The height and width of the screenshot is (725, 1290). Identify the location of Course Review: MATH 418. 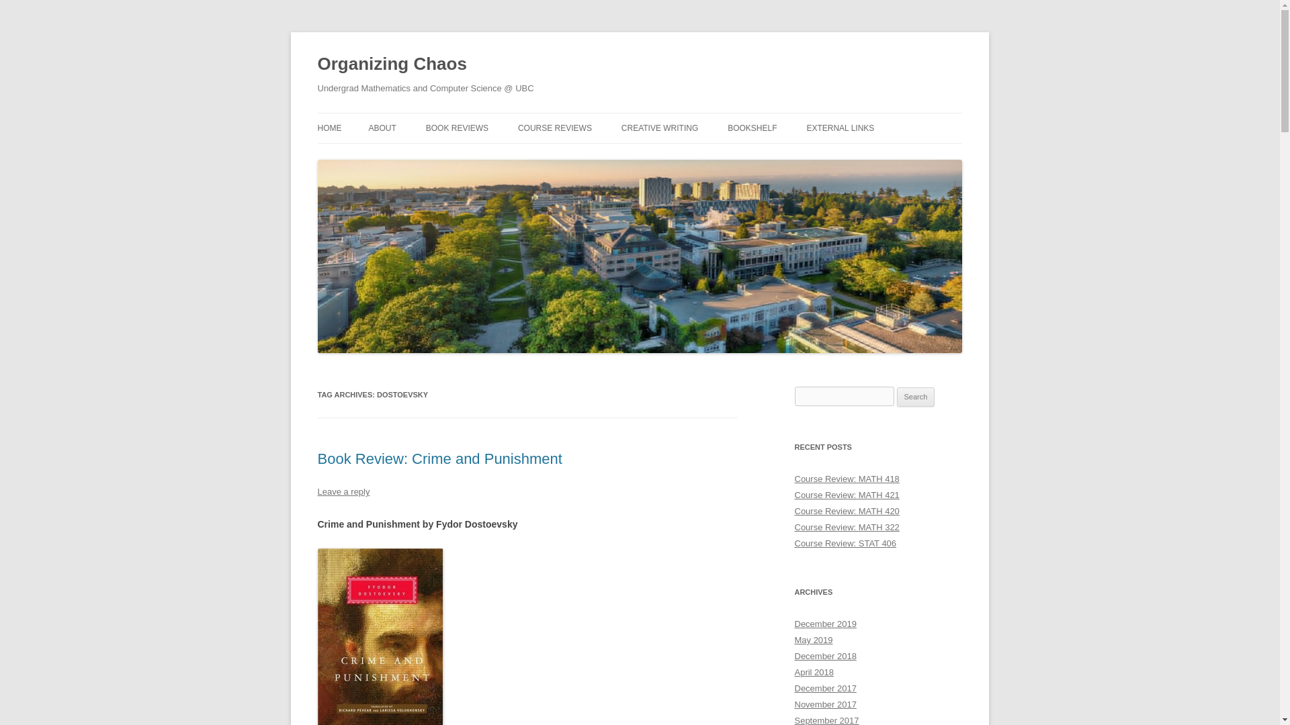
(847, 479).